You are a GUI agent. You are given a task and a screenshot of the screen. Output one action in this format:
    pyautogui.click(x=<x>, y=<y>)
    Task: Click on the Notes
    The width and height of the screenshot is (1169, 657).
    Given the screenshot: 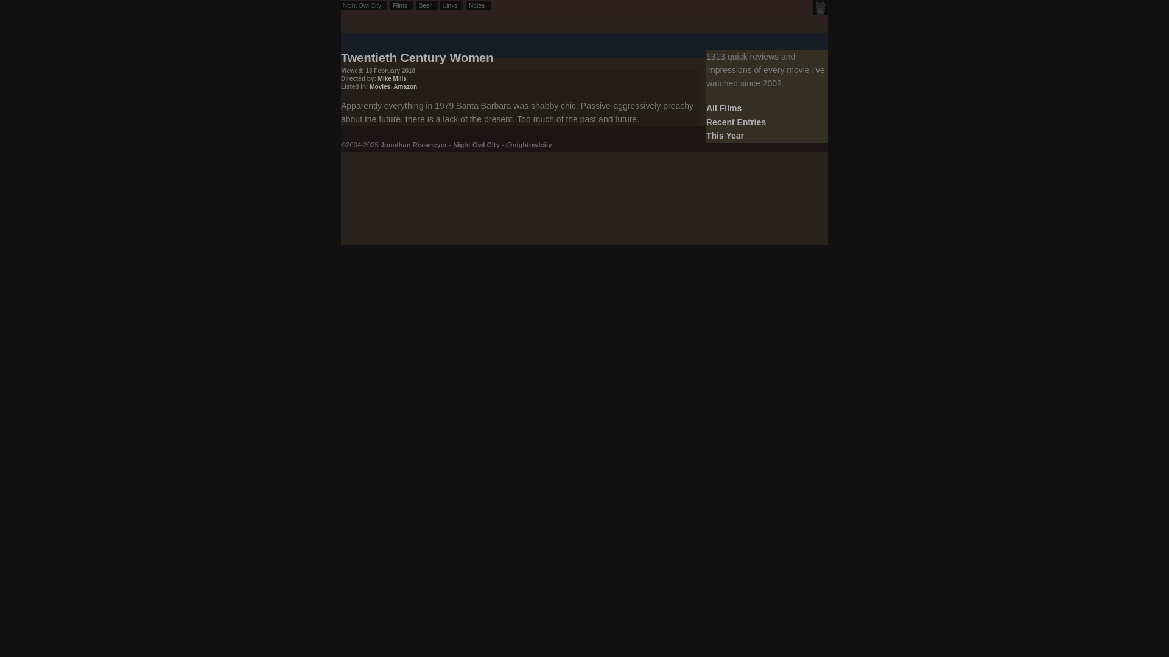 What is the action you would take?
    pyautogui.click(x=478, y=6)
    